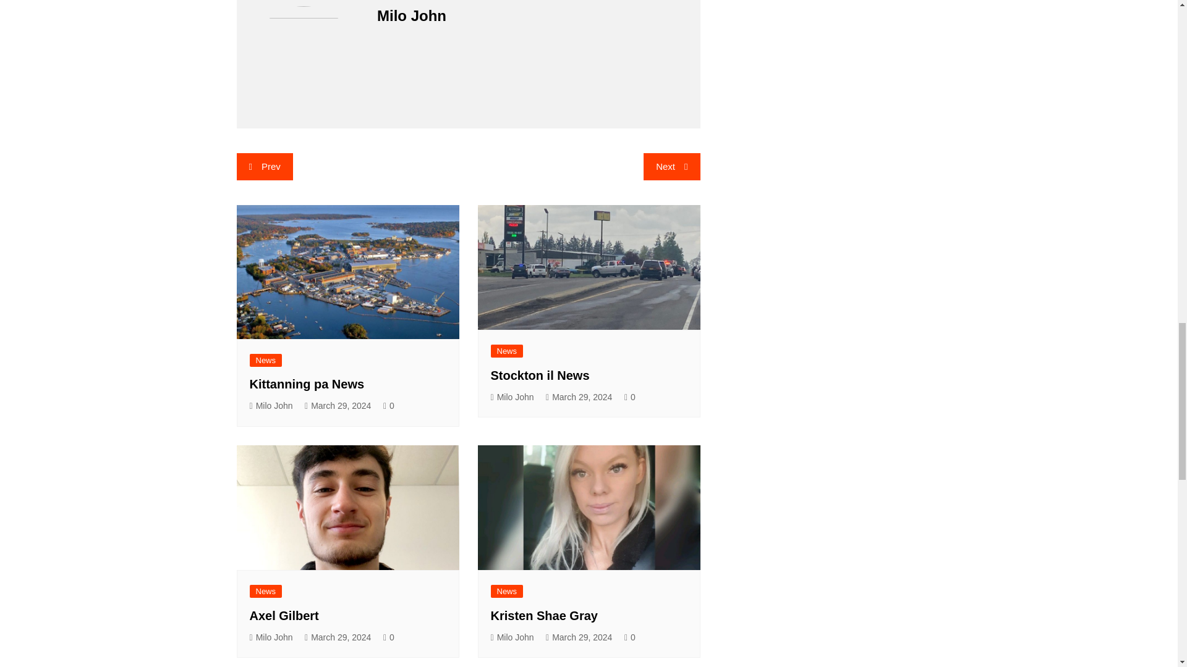  Describe the element at coordinates (513, 396) in the screenshot. I see `Milo John` at that location.